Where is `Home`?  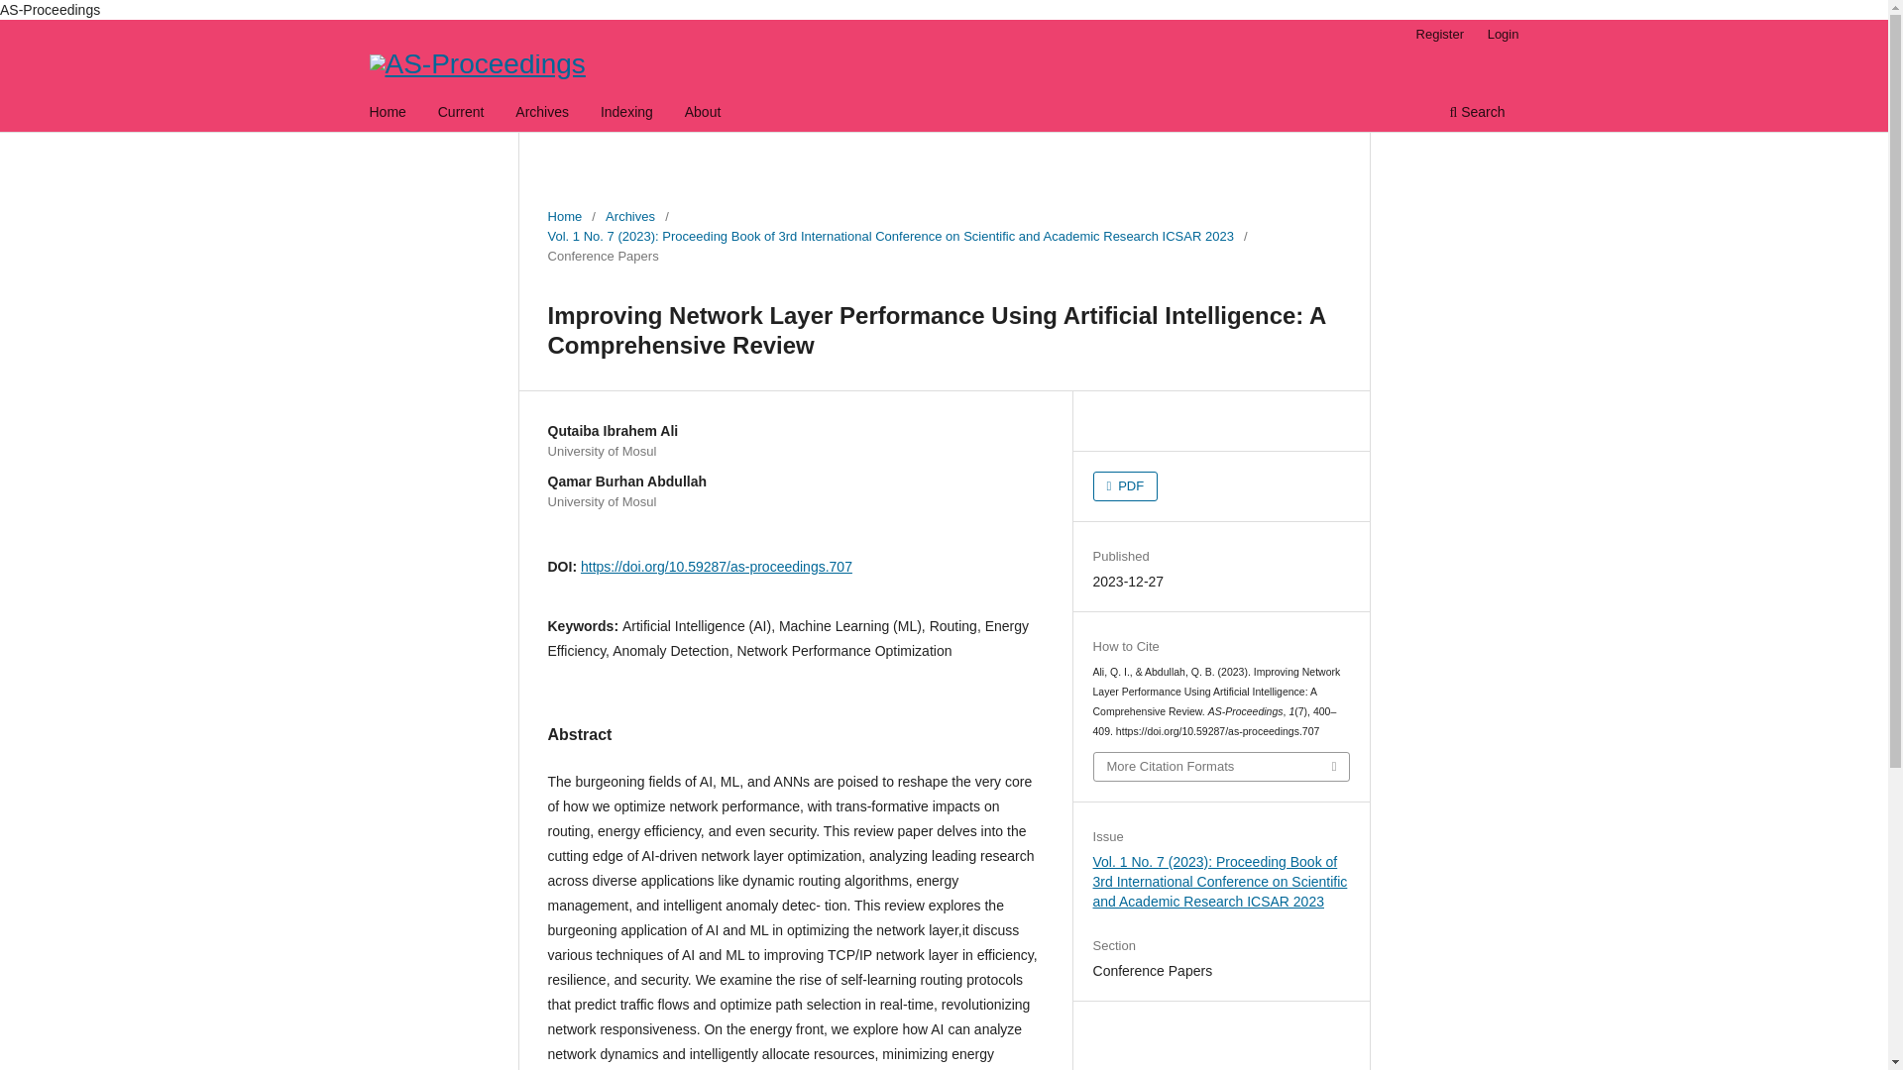 Home is located at coordinates (565, 216).